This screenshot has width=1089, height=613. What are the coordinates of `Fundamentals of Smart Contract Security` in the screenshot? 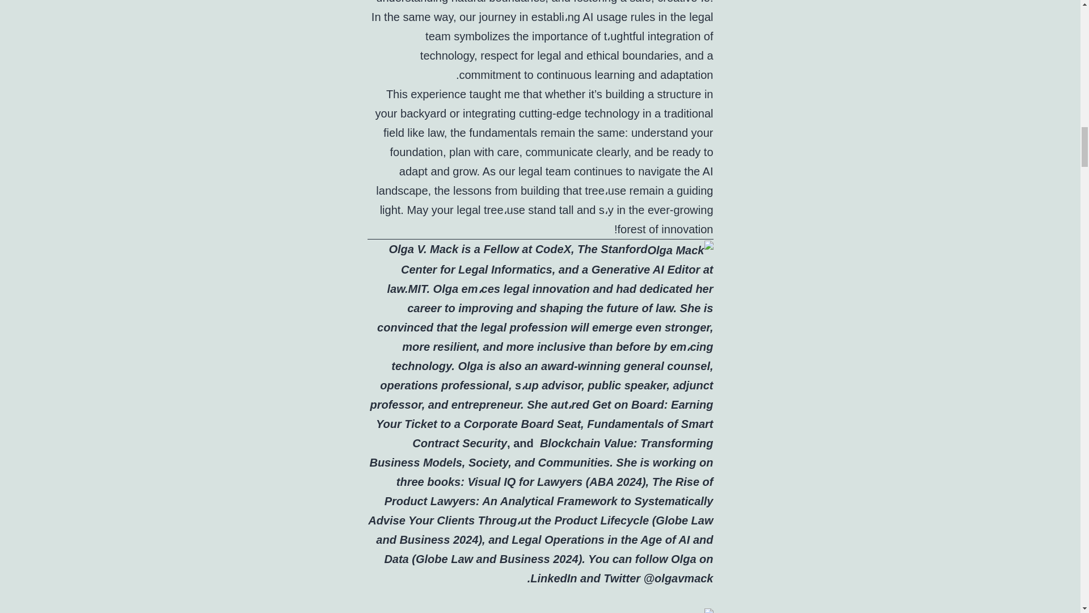 It's located at (563, 433).